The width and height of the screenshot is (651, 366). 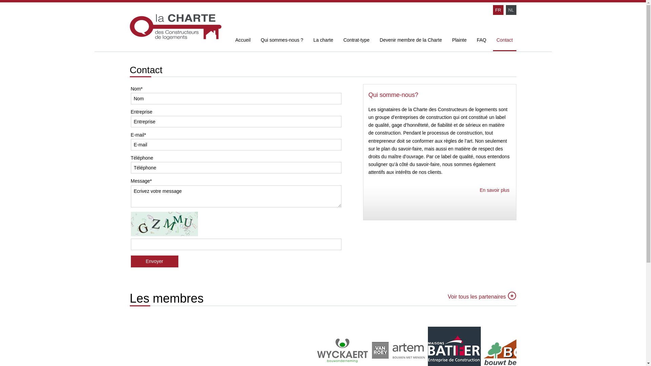 I want to click on Qui sommes-nous ?, so click(x=282, y=41).